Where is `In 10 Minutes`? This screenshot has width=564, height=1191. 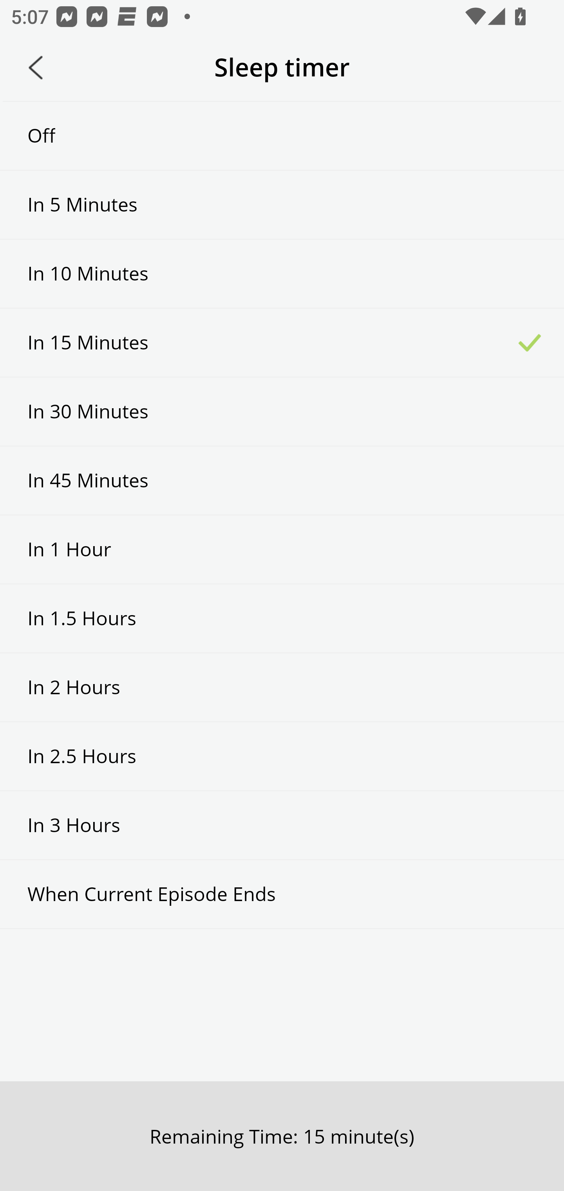 In 10 Minutes is located at coordinates (282, 274).